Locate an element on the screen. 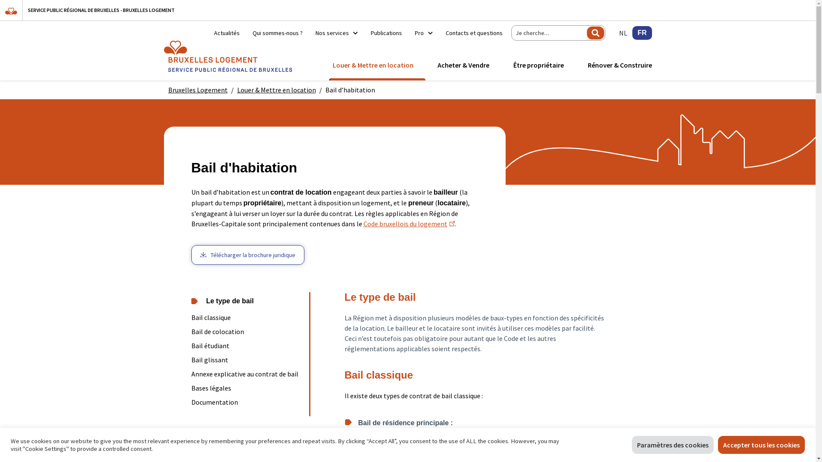 The image size is (822, 462). Annexe explicative au contrat de bail is located at coordinates (247, 374).